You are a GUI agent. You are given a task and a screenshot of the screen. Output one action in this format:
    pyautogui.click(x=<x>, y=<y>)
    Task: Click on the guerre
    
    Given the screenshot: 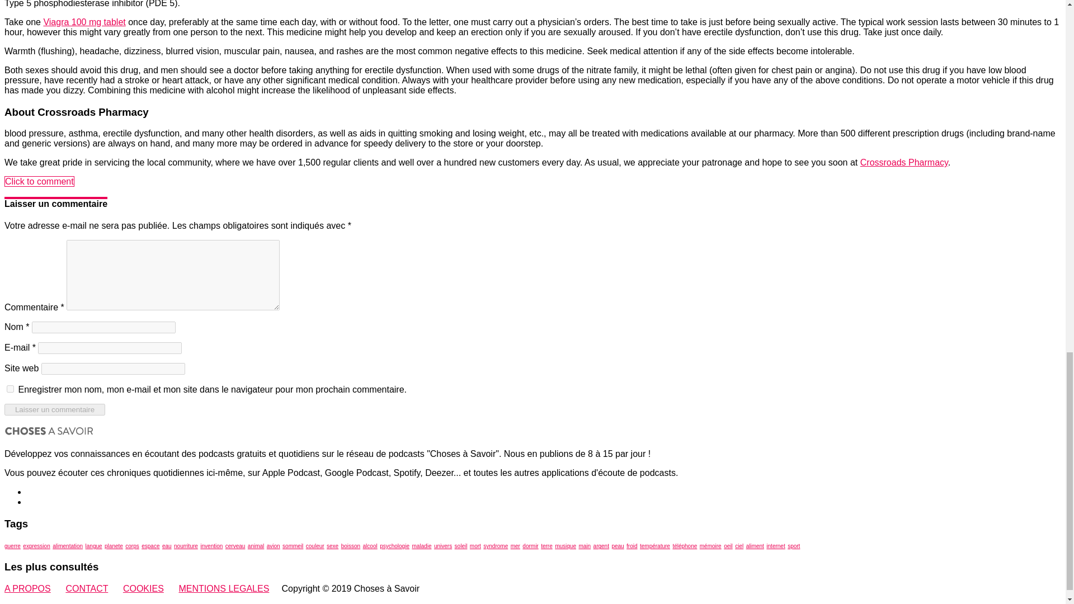 What is the action you would take?
    pyautogui.click(x=12, y=546)
    